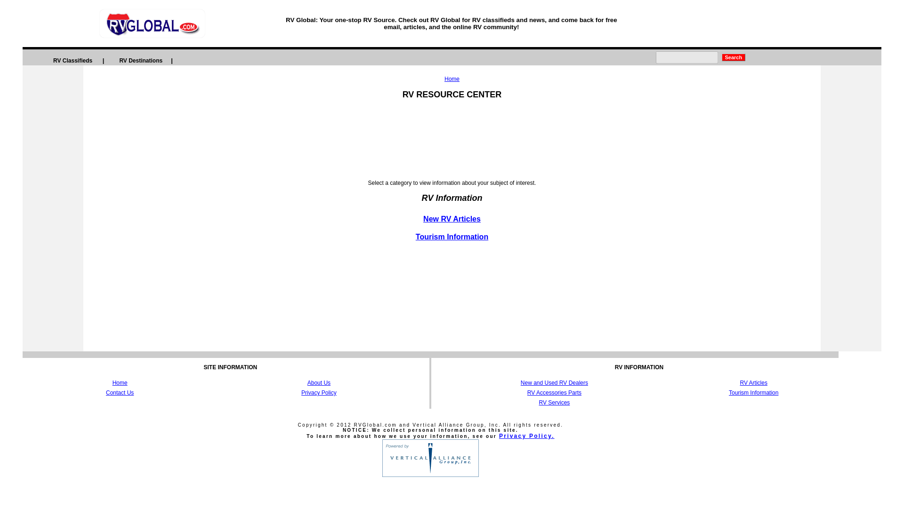  Describe the element at coordinates (753, 393) in the screenshot. I see `Tourism Information` at that location.